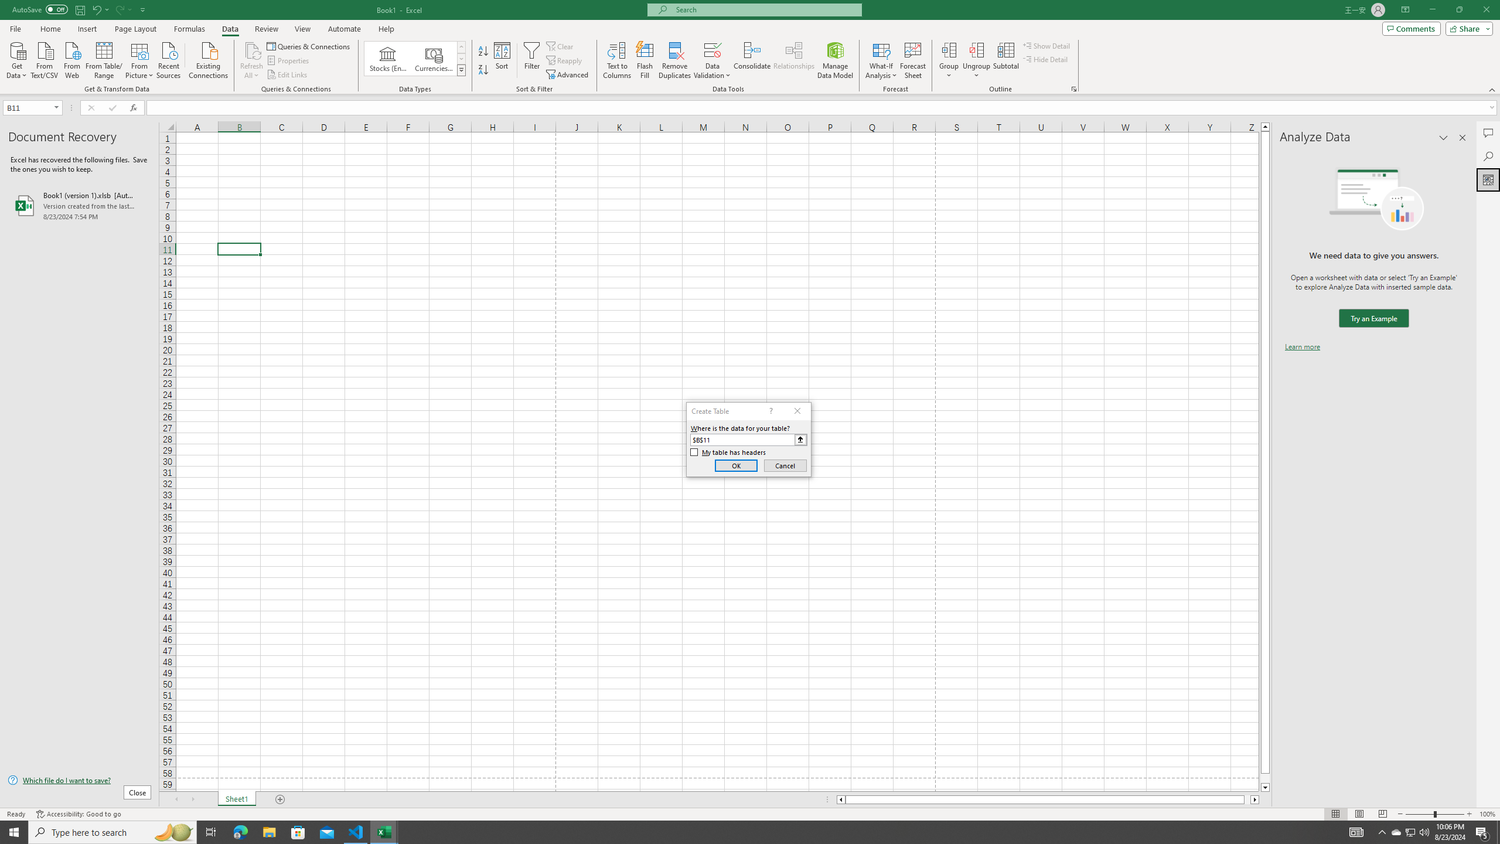  What do you see at coordinates (1373, 319) in the screenshot?
I see `We need data to give you answers. Try an Example` at bounding box center [1373, 319].